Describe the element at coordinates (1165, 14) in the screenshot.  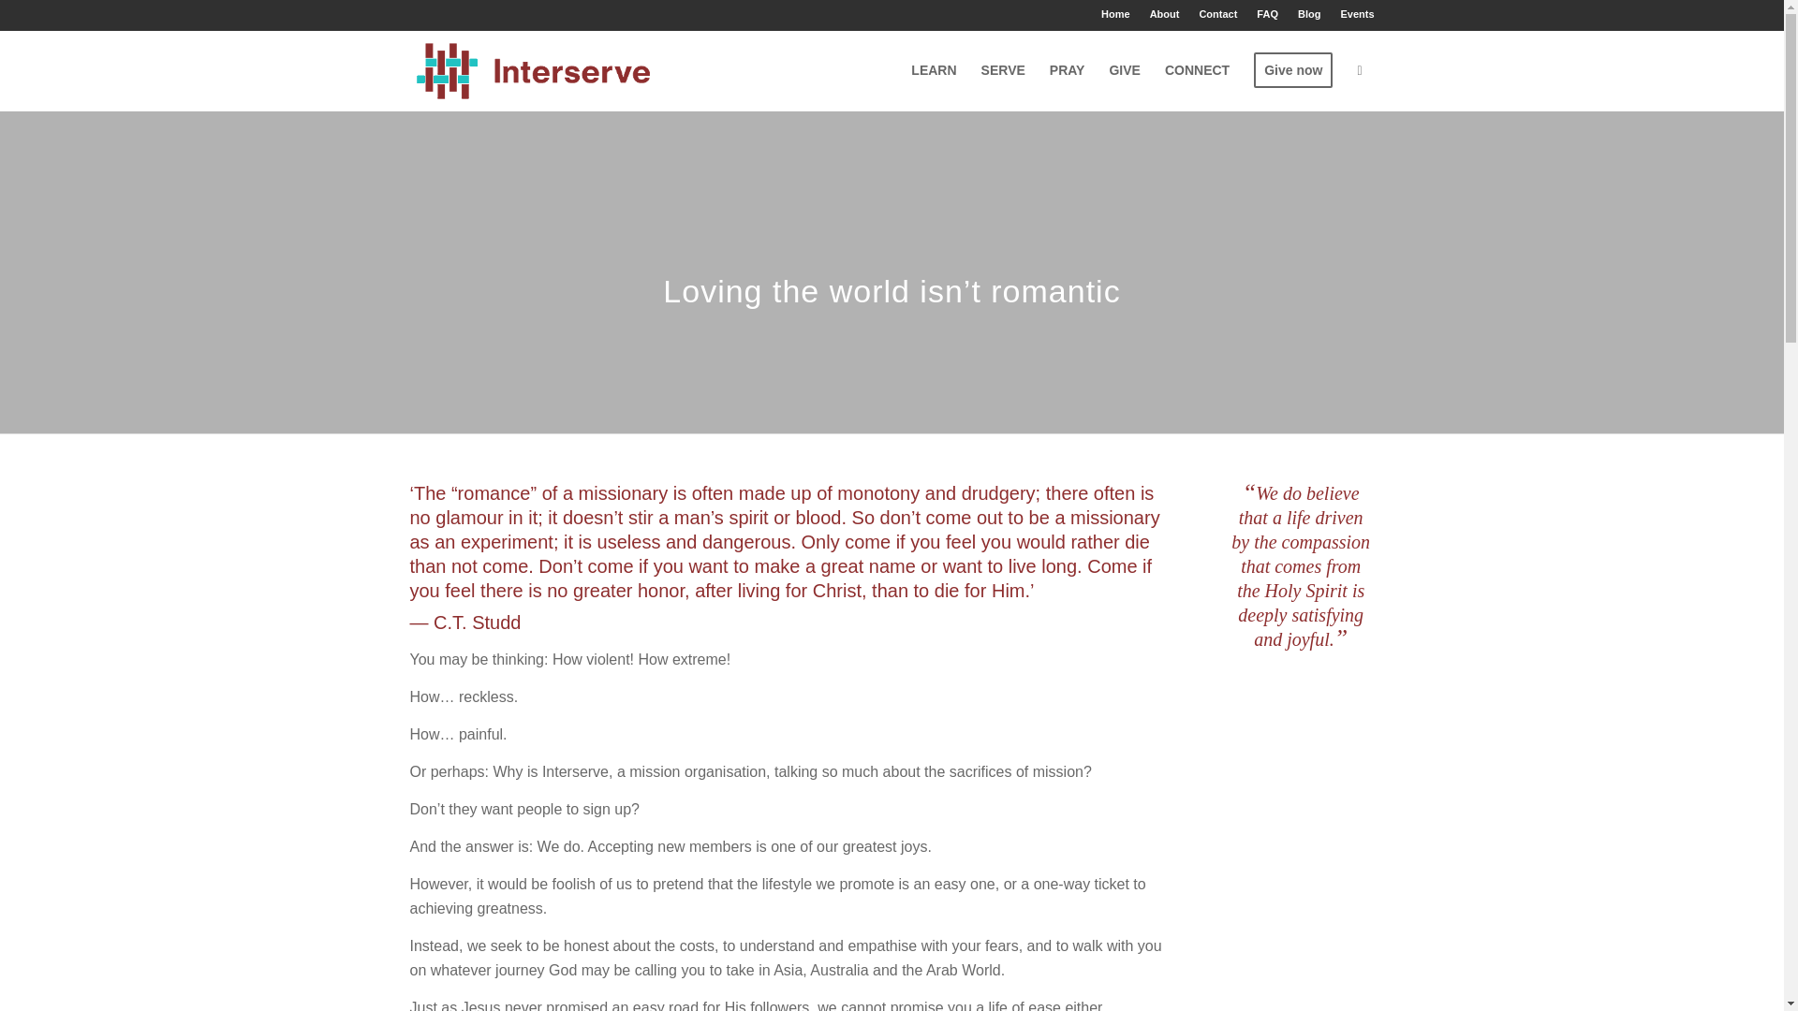
I see `About` at that location.